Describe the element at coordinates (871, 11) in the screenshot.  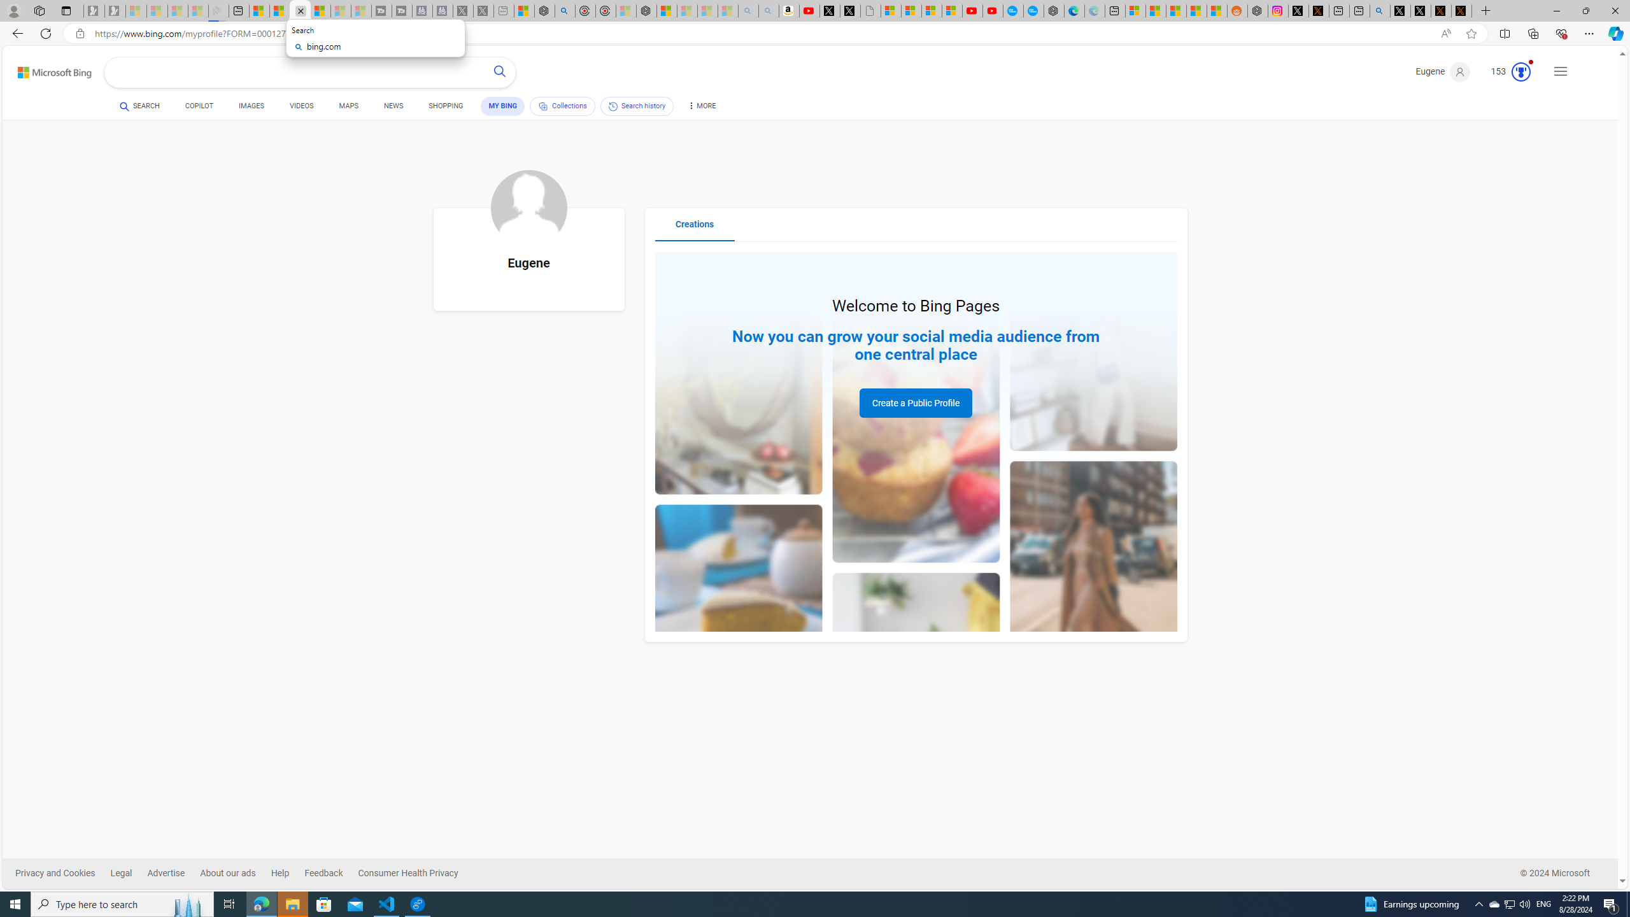
I see `Untitled` at that location.